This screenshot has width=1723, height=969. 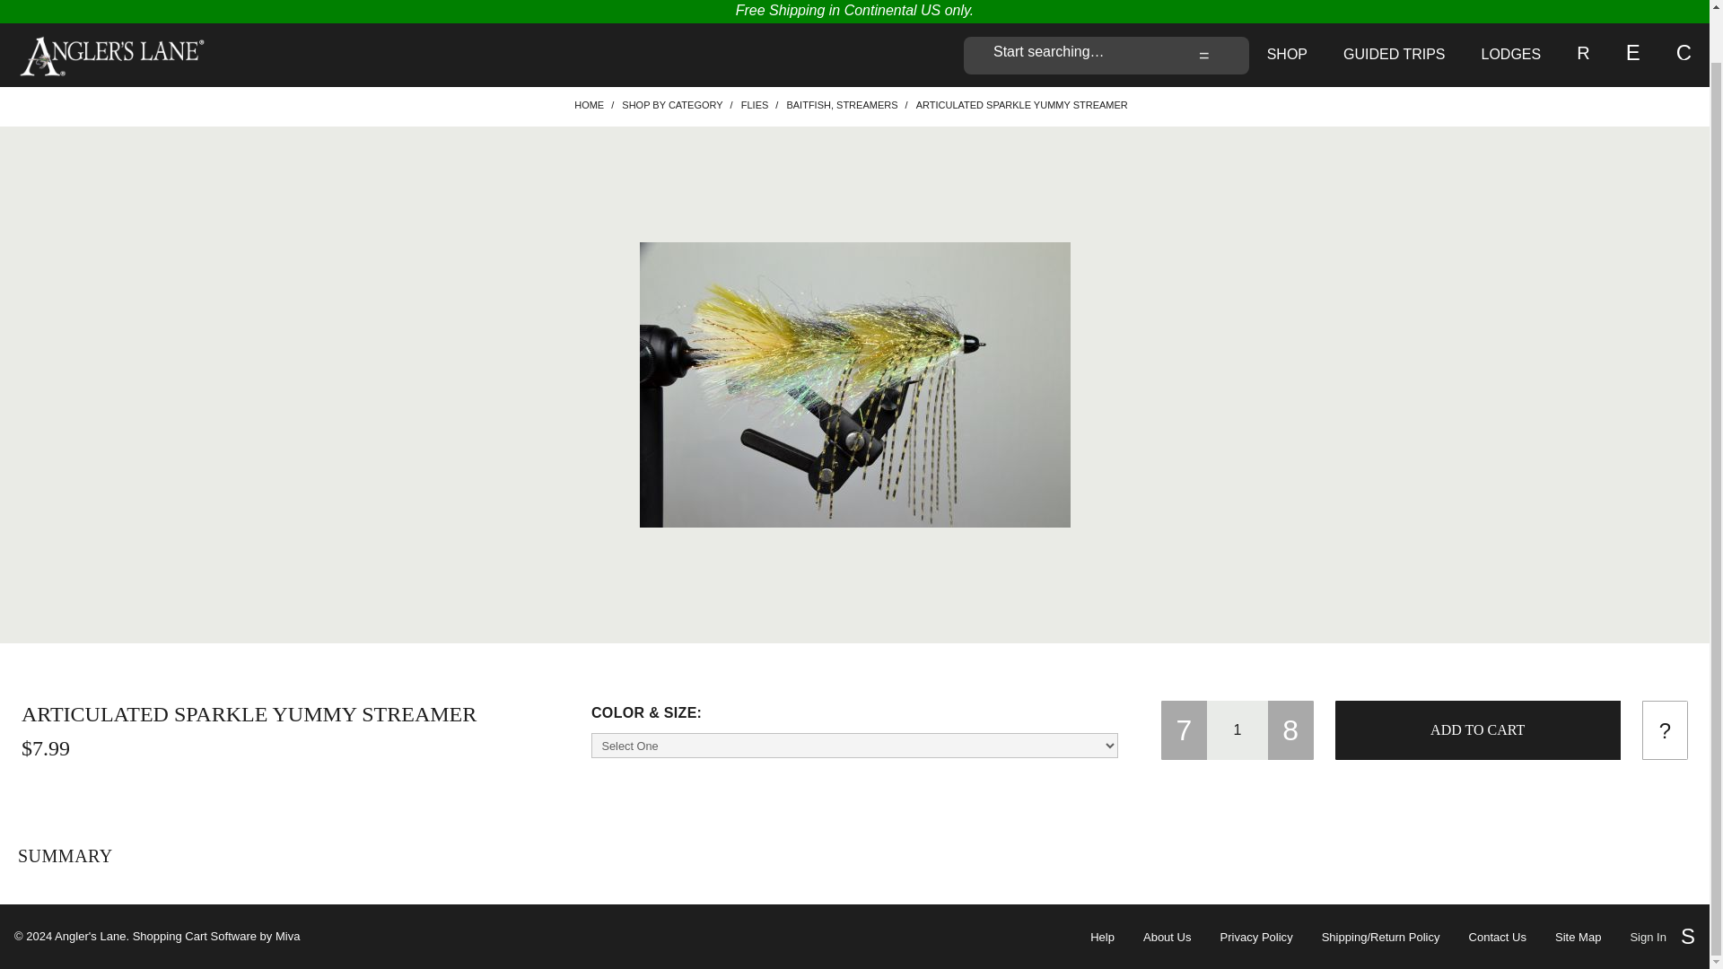 What do you see at coordinates (1478, 729) in the screenshot?
I see `Add To Cart` at bounding box center [1478, 729].